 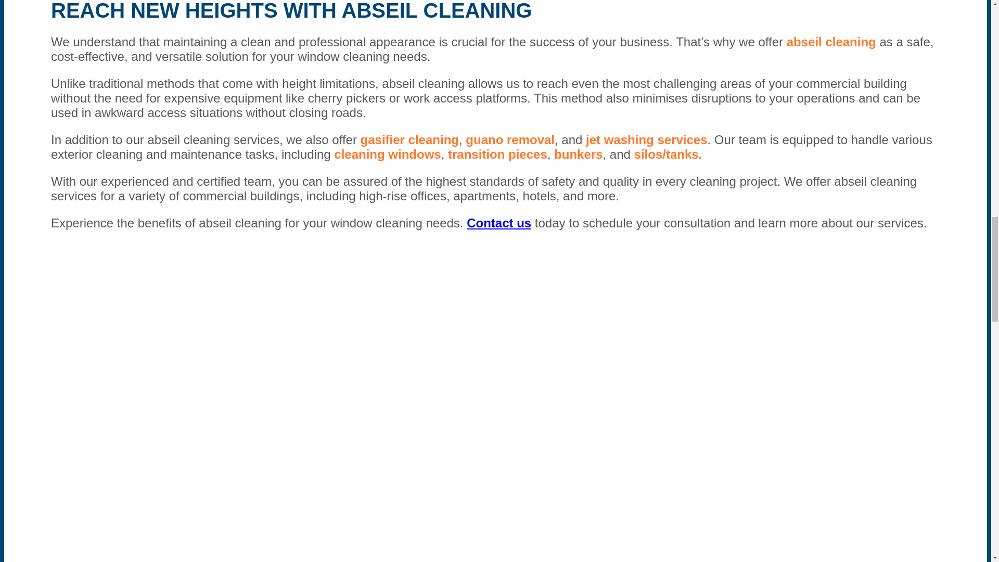 What do you see at coordinates (498, 223) in the screenshot?
I see `Contact us` at bounding box center [498, 223].